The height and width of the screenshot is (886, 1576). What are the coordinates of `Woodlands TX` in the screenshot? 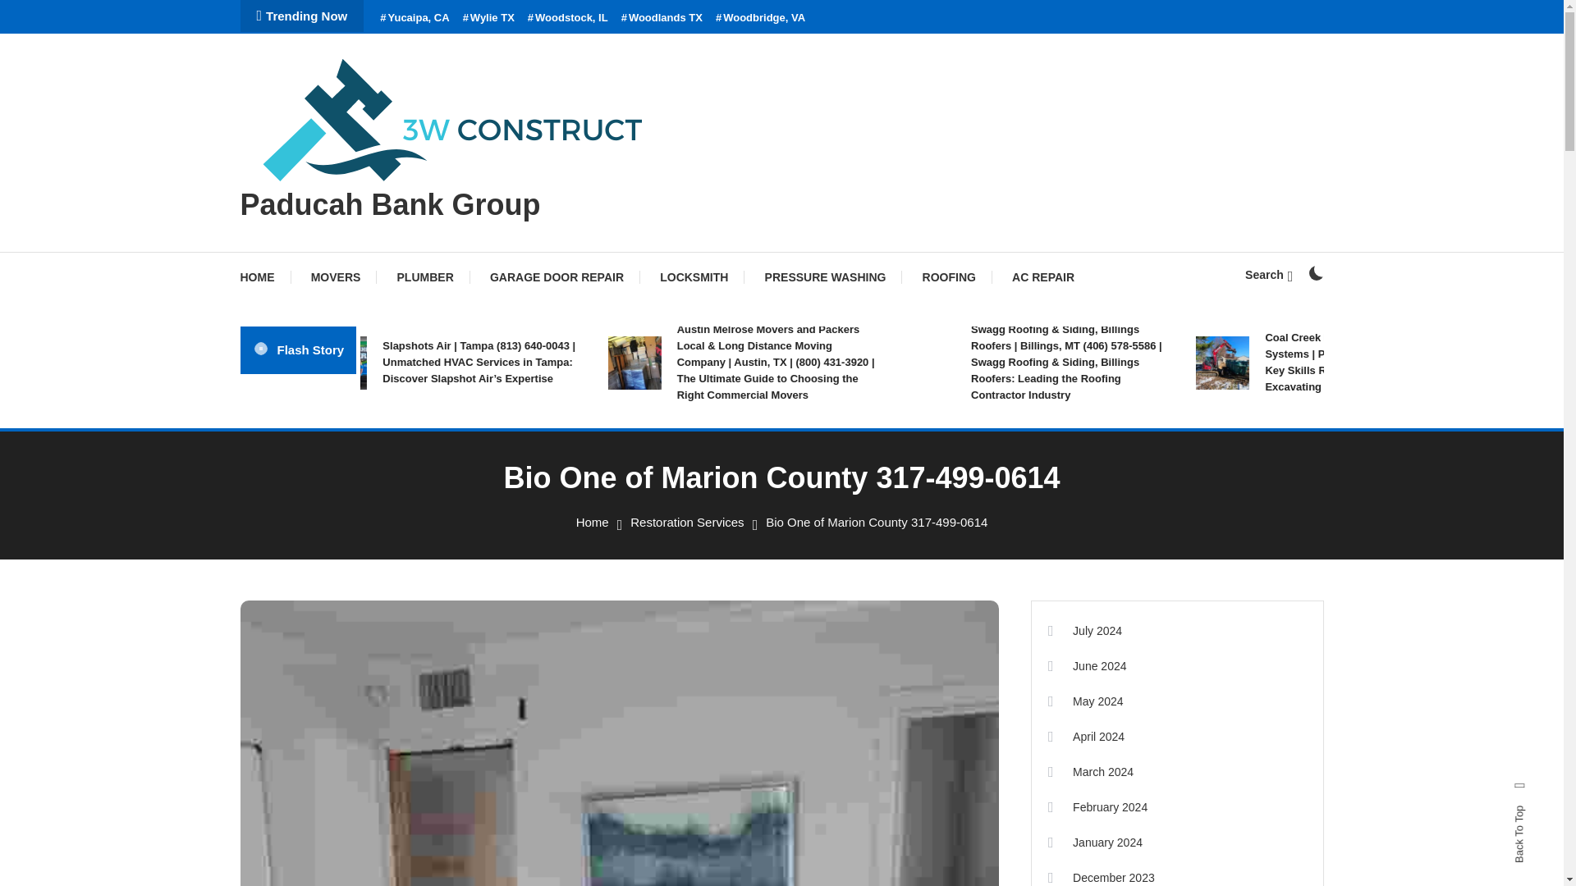 It's located at (662, 18).